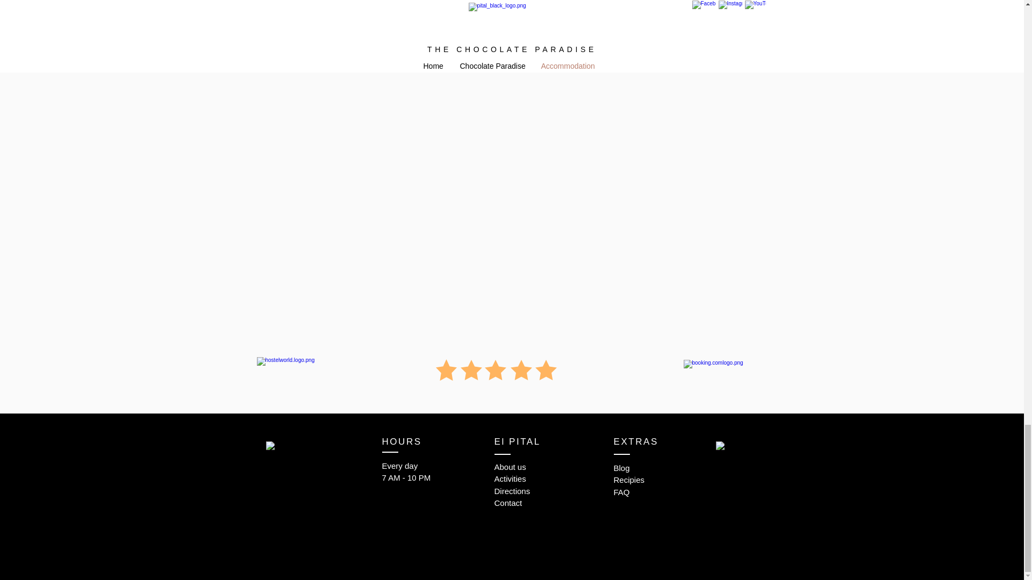 The image size is (1032, 580). Describe the element at coordinates (400, 465) in the screenshot. I see `Every day` at that location.